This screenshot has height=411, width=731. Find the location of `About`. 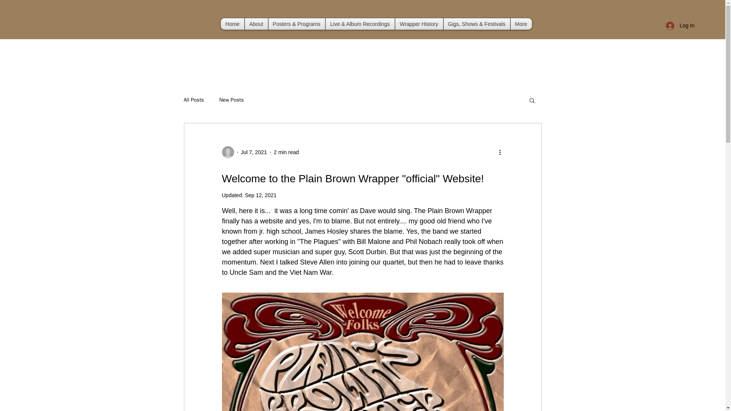

About is located at coordinates (256, 24).